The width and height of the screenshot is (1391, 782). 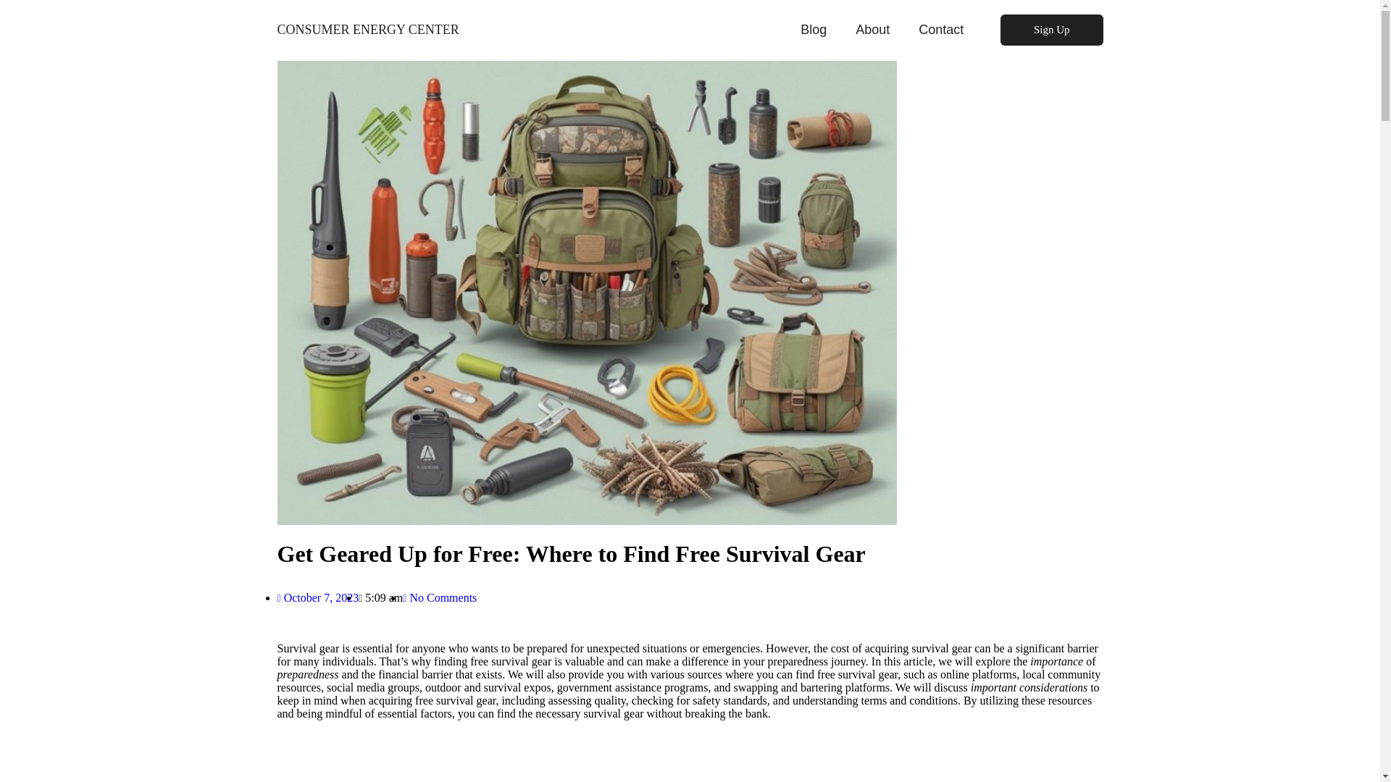 What do you see at coordinates (1051, 30) in the screenshot?
I see `Sign Up` at bounding box center [1051, 30].